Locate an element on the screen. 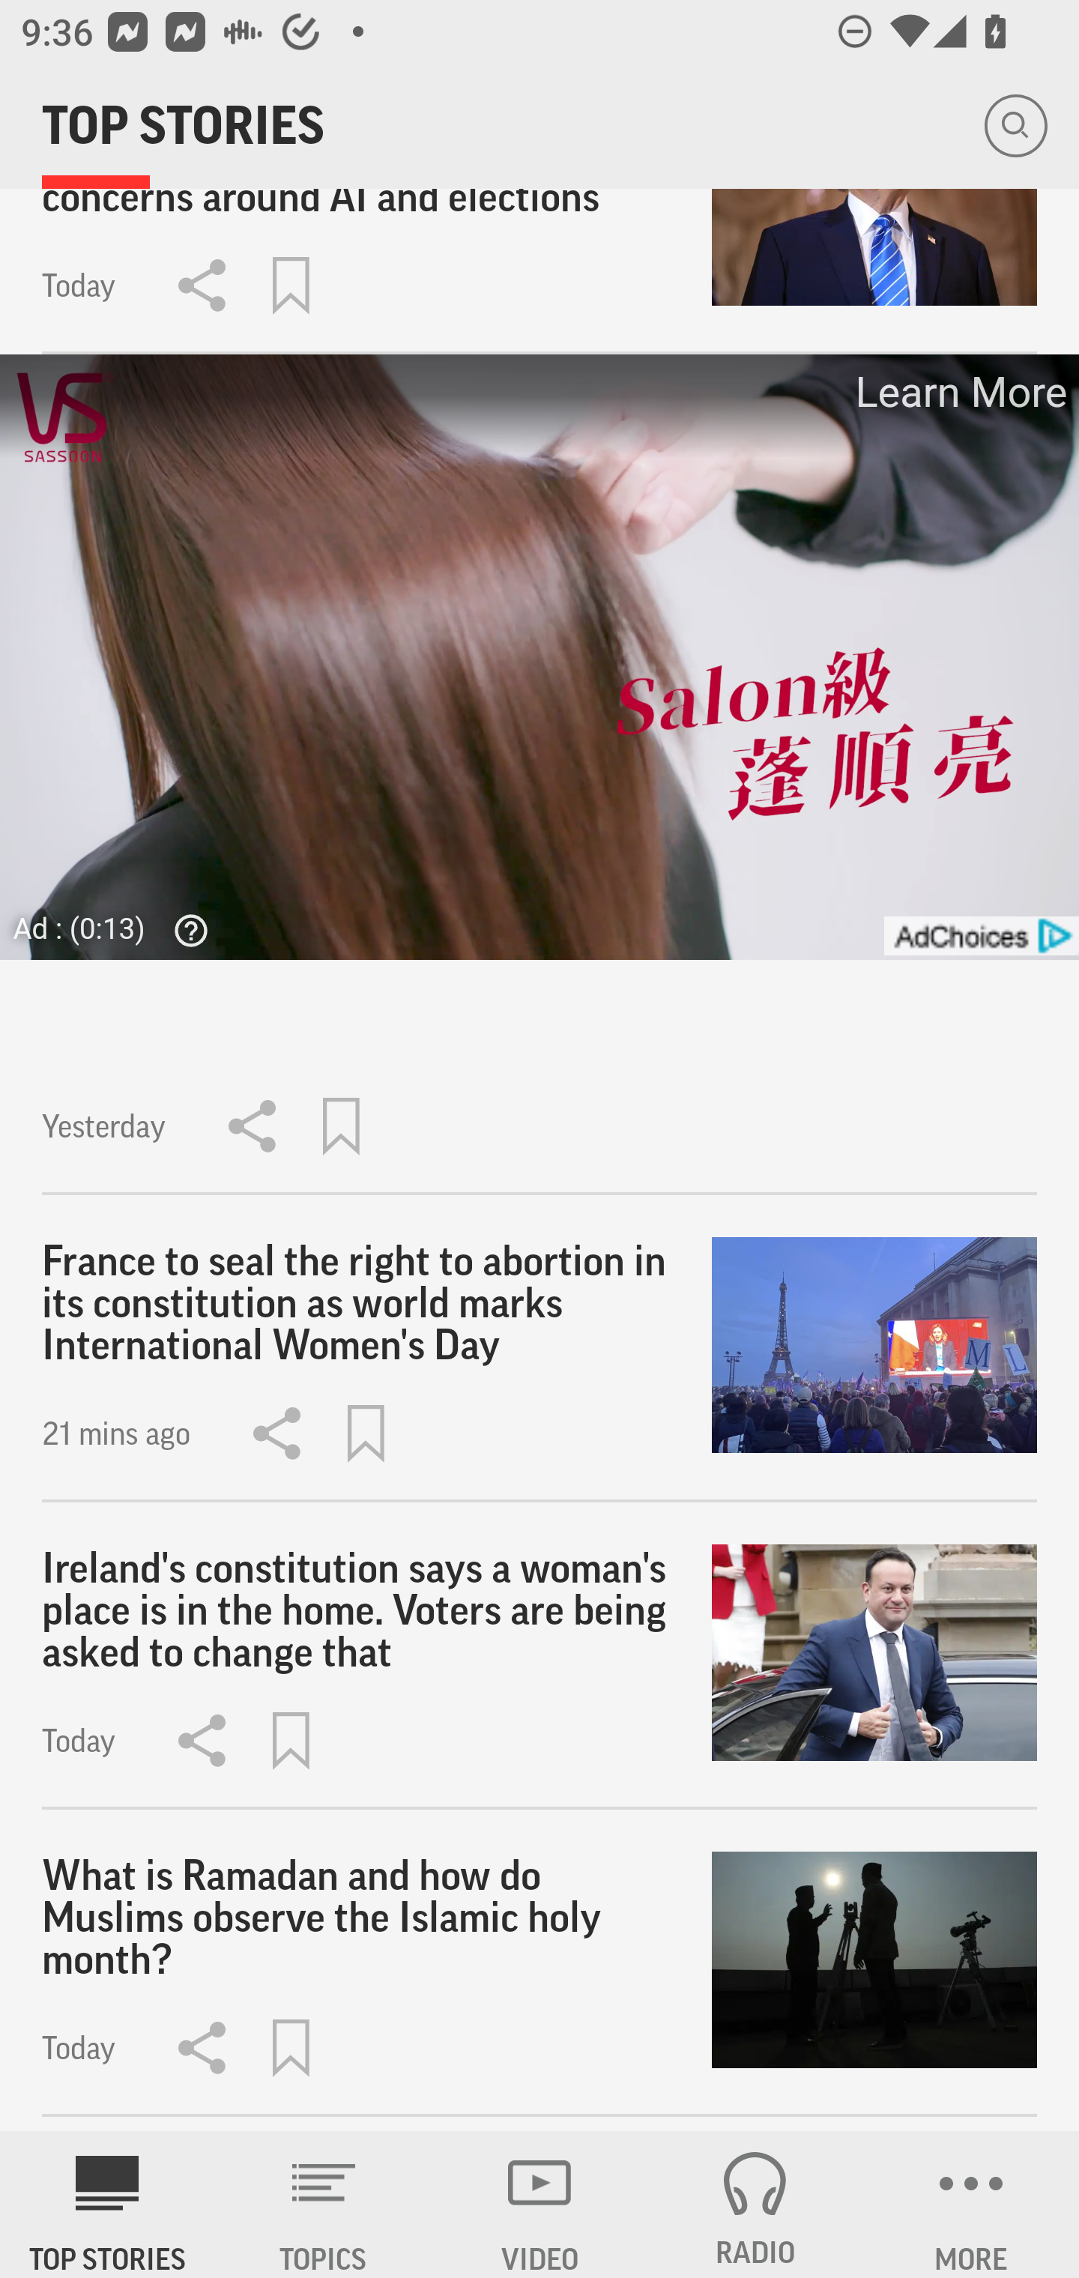 This screenshot has width=1079, height=2278. Why This Ad? is located at coordinates (184, 931).